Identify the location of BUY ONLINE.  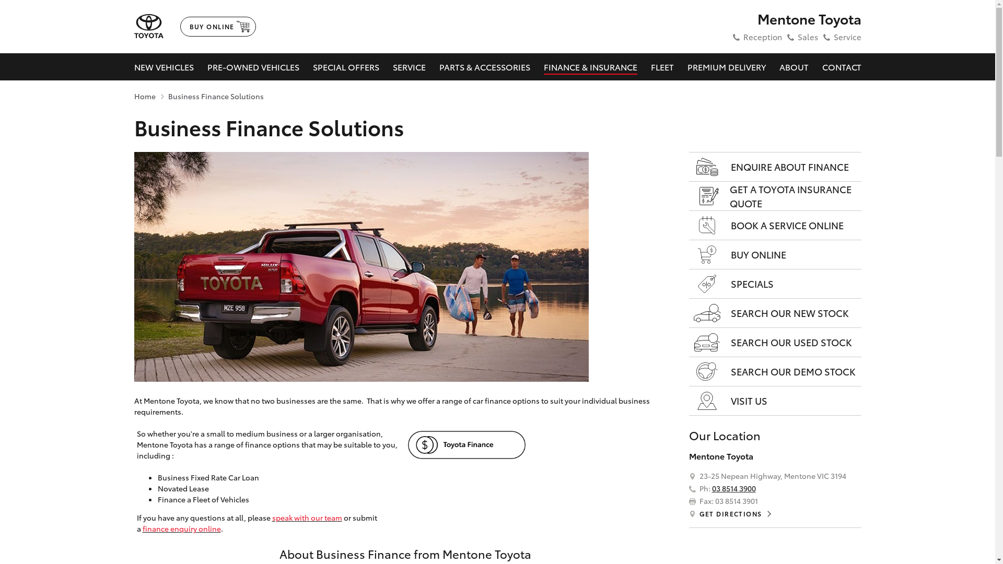
(775, 255).